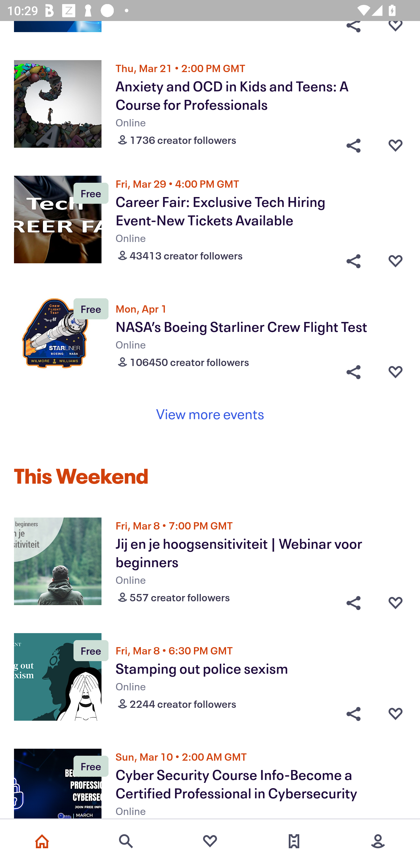  What do you see at coordinates (395, 259) in the screenshot?
I see `Favorite button` at bounding box center [395, 259].